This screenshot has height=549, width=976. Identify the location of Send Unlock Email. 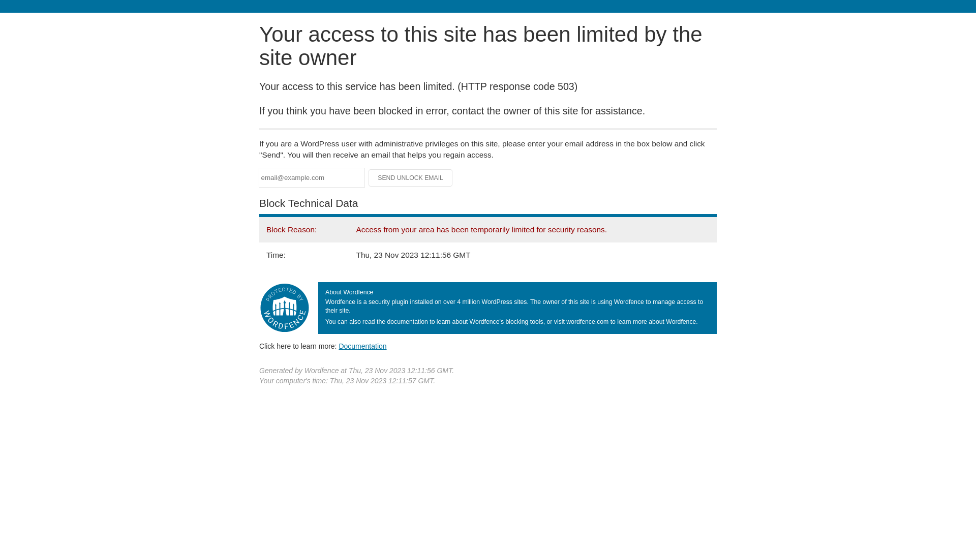
(411, 178).